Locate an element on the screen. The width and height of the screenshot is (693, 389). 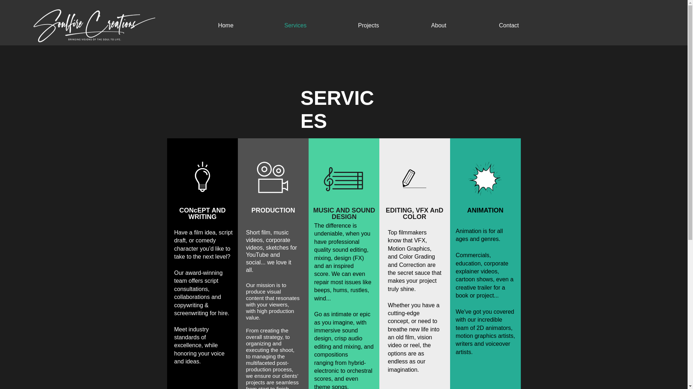
Projects is located at coordinates (368, 25).